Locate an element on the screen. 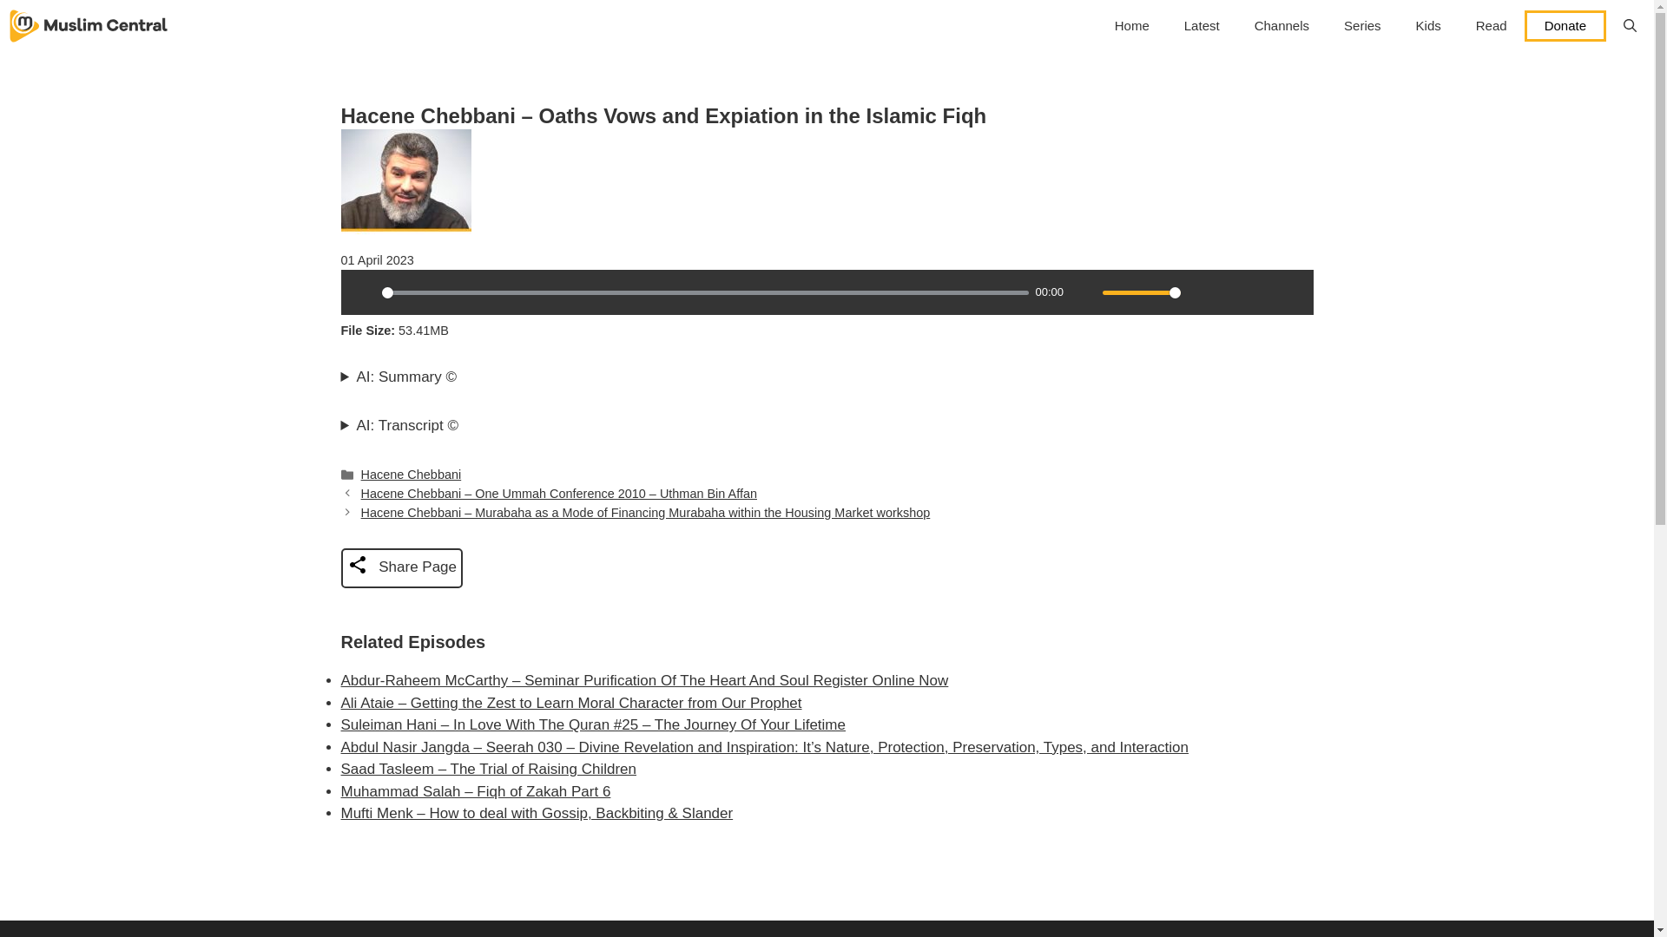 The width and height of the screenshot is (1667, 937). Read is located at coordinates (1492, 26).